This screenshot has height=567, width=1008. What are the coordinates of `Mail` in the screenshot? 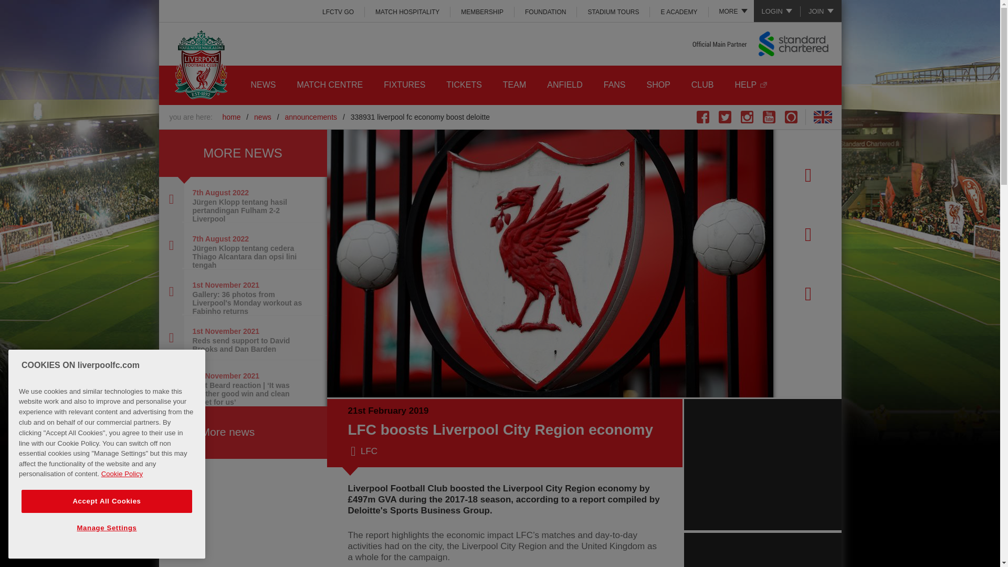 It's located at (806, 296).